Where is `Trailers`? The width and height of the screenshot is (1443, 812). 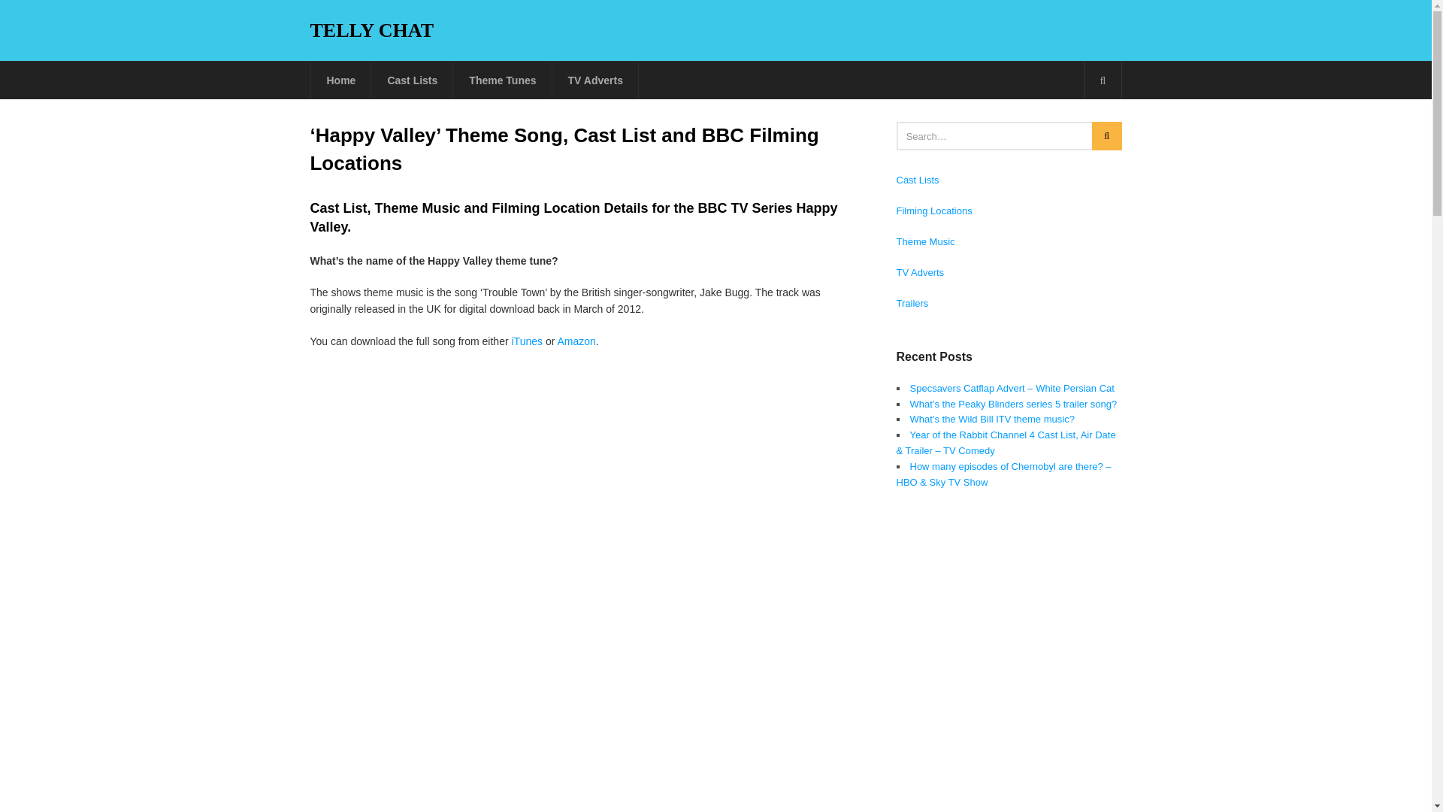 Trailers is located at coordinates (912, 304).